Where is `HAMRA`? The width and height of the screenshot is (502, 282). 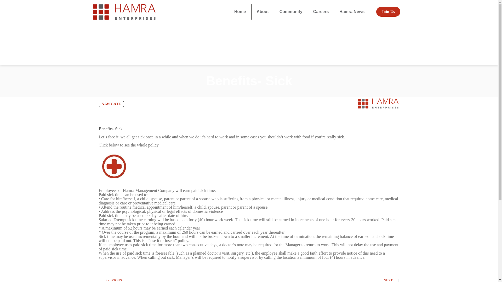
HAMRA is located at coordinates (124, 11).